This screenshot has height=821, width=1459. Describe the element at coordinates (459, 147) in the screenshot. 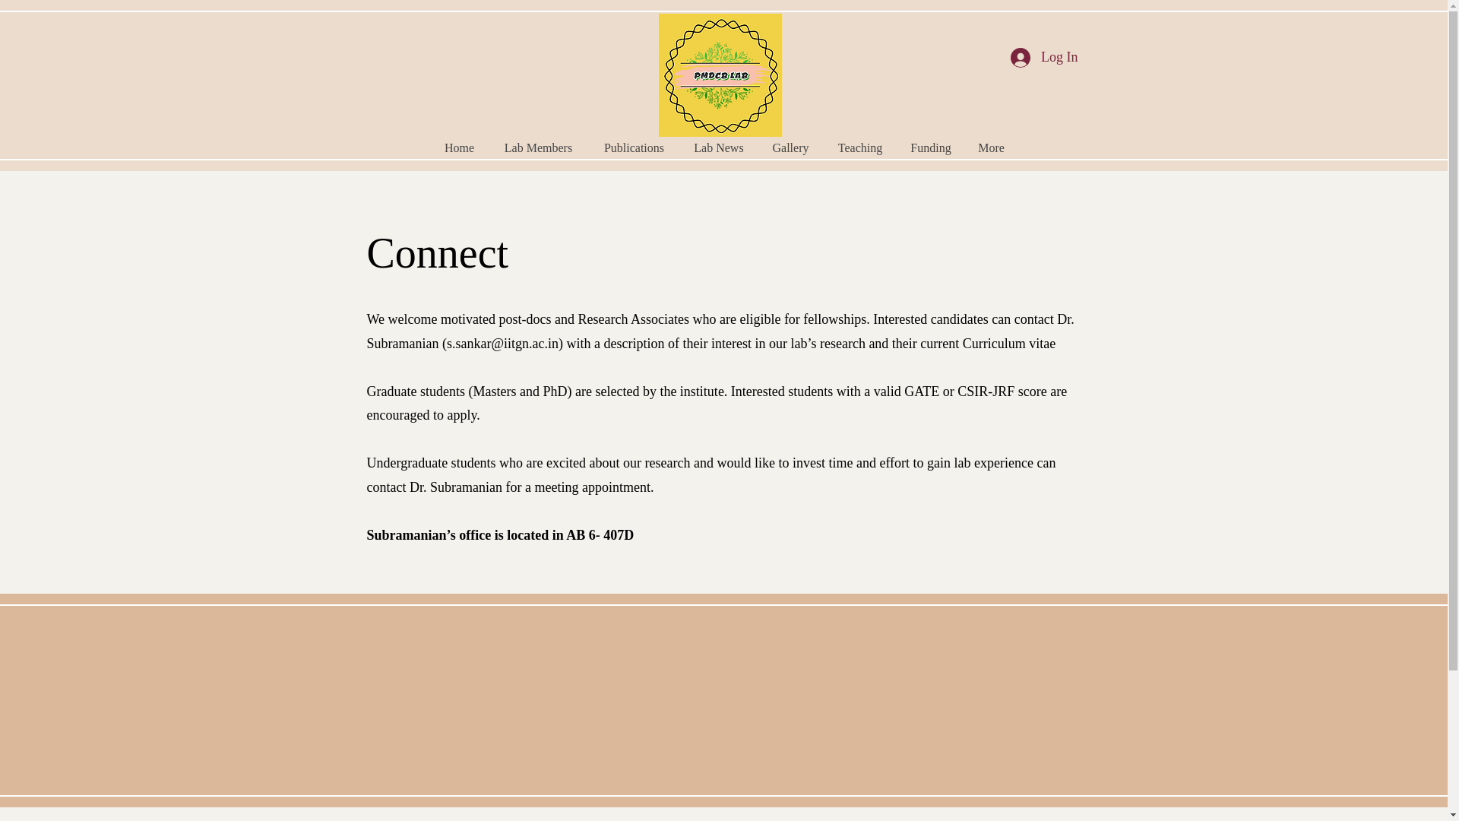

I see `Home` at that location.